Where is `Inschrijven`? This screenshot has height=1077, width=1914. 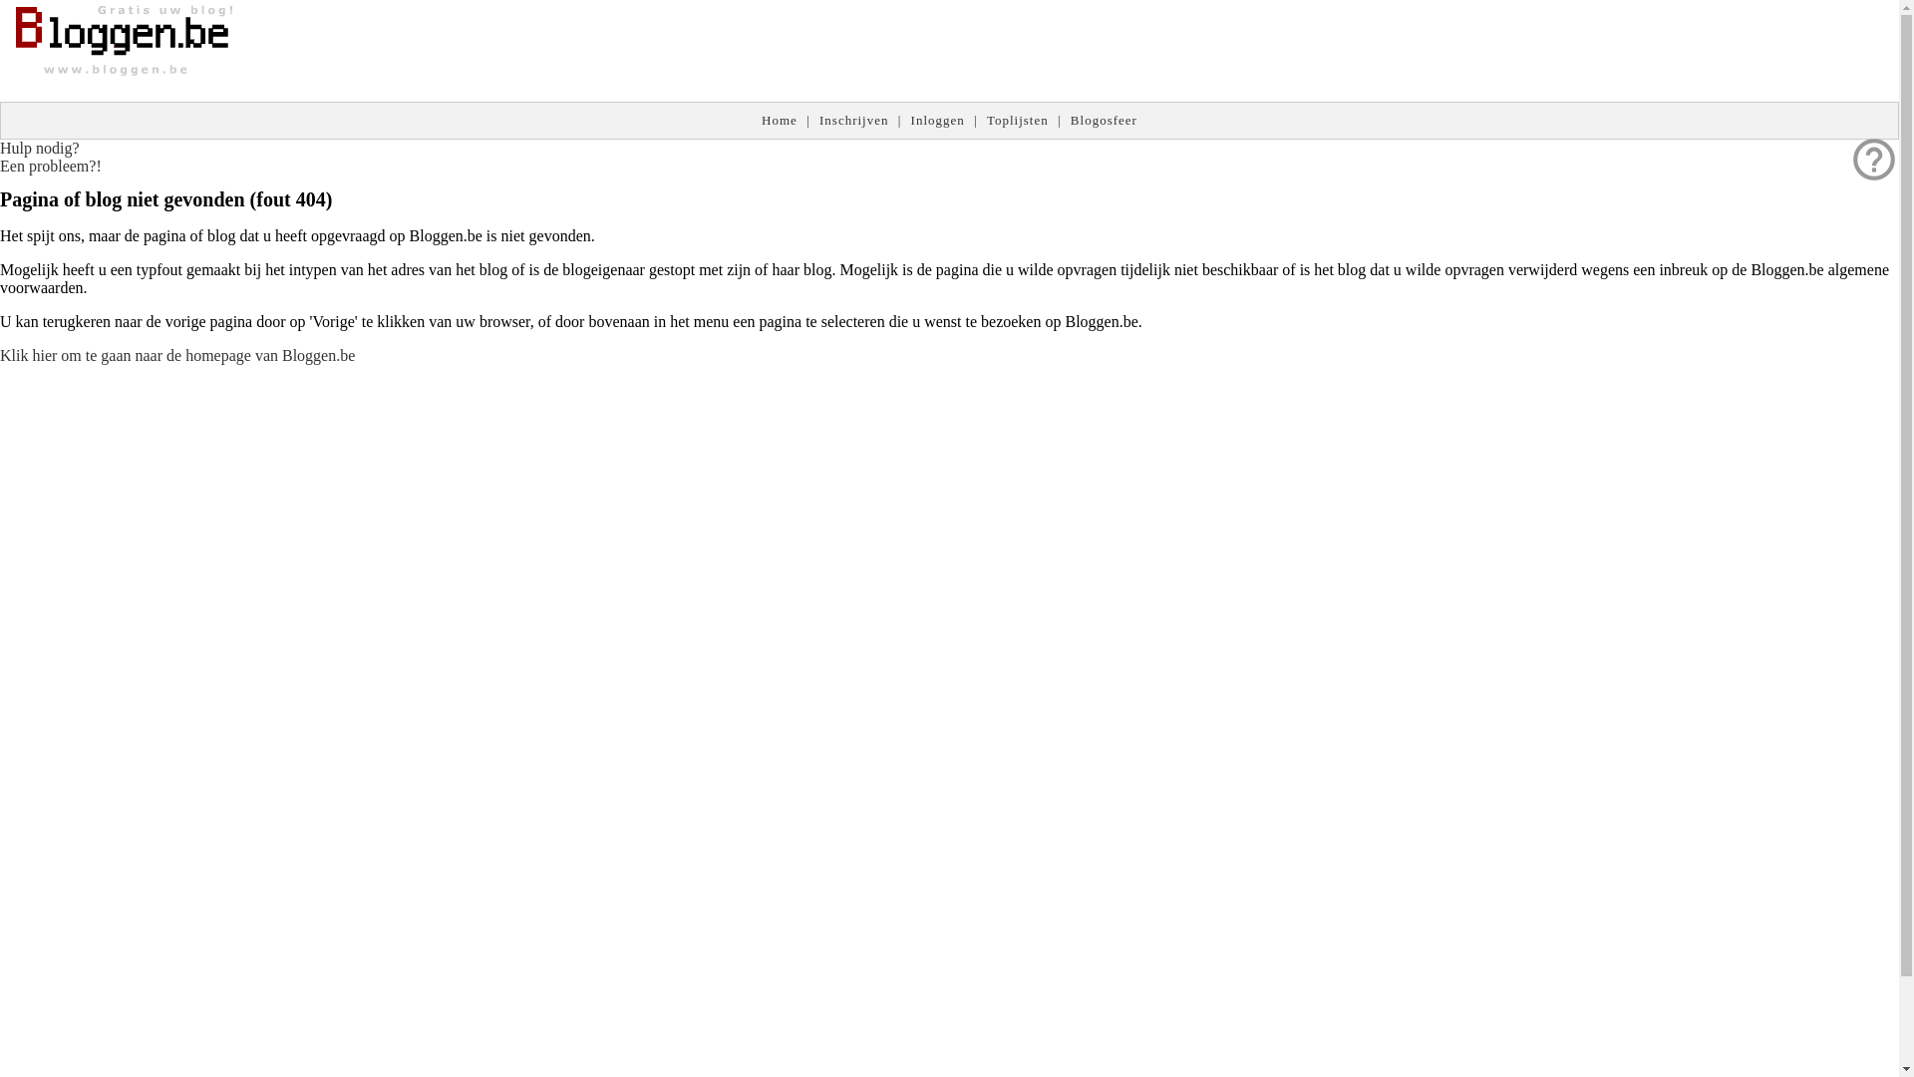 Inschrijven is located at coordinates (853, 120).